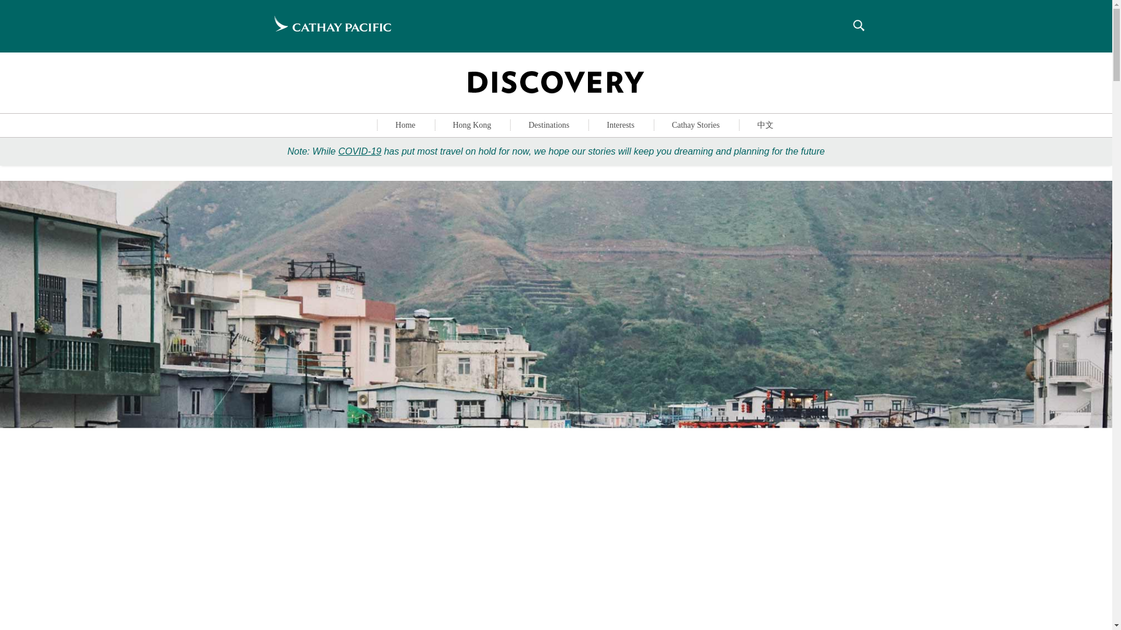 The height and width of the screenshot is (630, 1121). Describe the element at coordinates (360, 150) in the screenshot. I see `COVID-19` at that location.